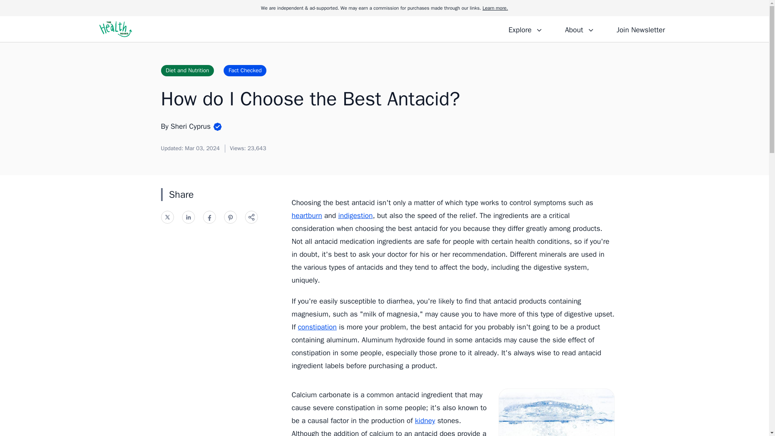  I want to click on kidney, so click(425, 421).